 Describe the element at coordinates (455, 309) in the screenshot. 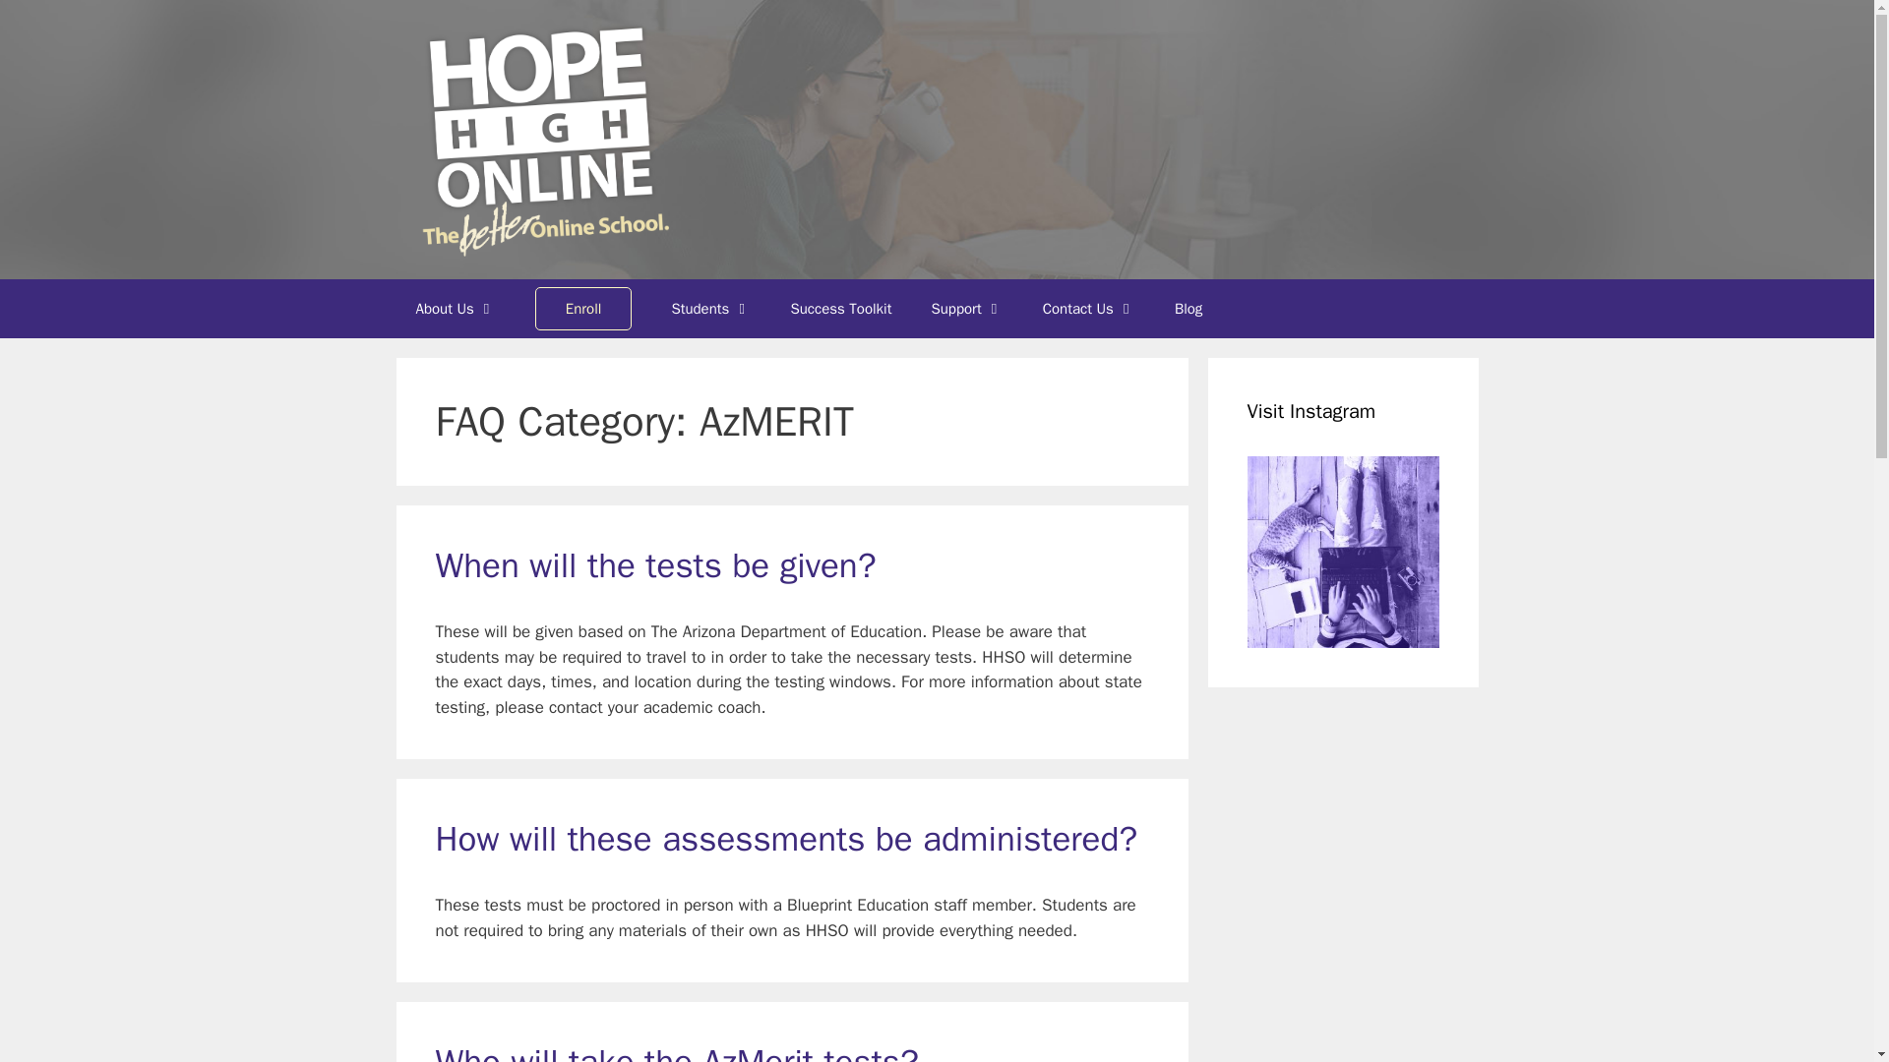

I see `About Us` at that location.